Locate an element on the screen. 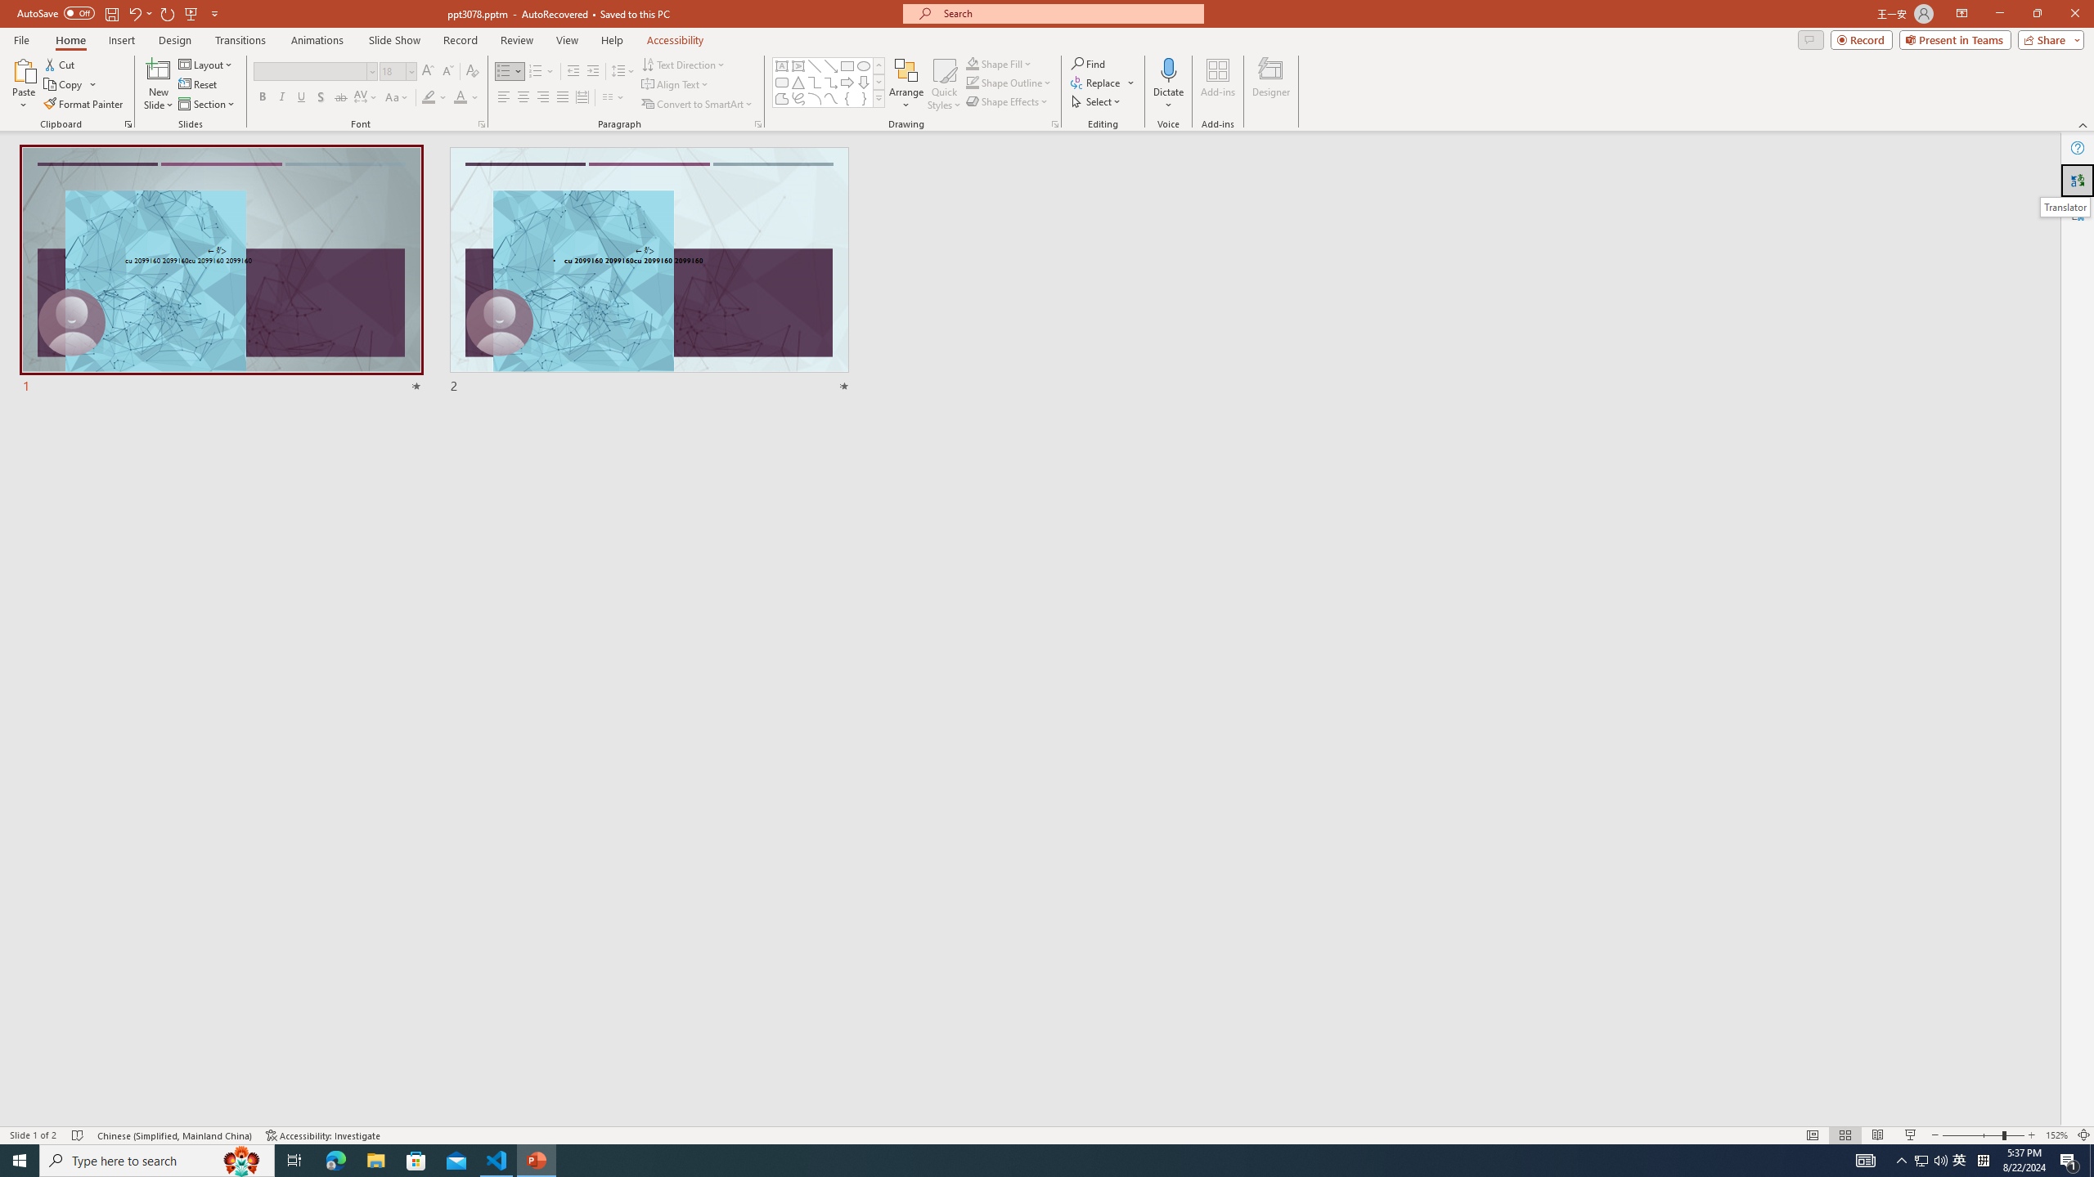 The width and height of the screenshot is (2094, 1177). Paragraph... is located at coordinates (757, 124).